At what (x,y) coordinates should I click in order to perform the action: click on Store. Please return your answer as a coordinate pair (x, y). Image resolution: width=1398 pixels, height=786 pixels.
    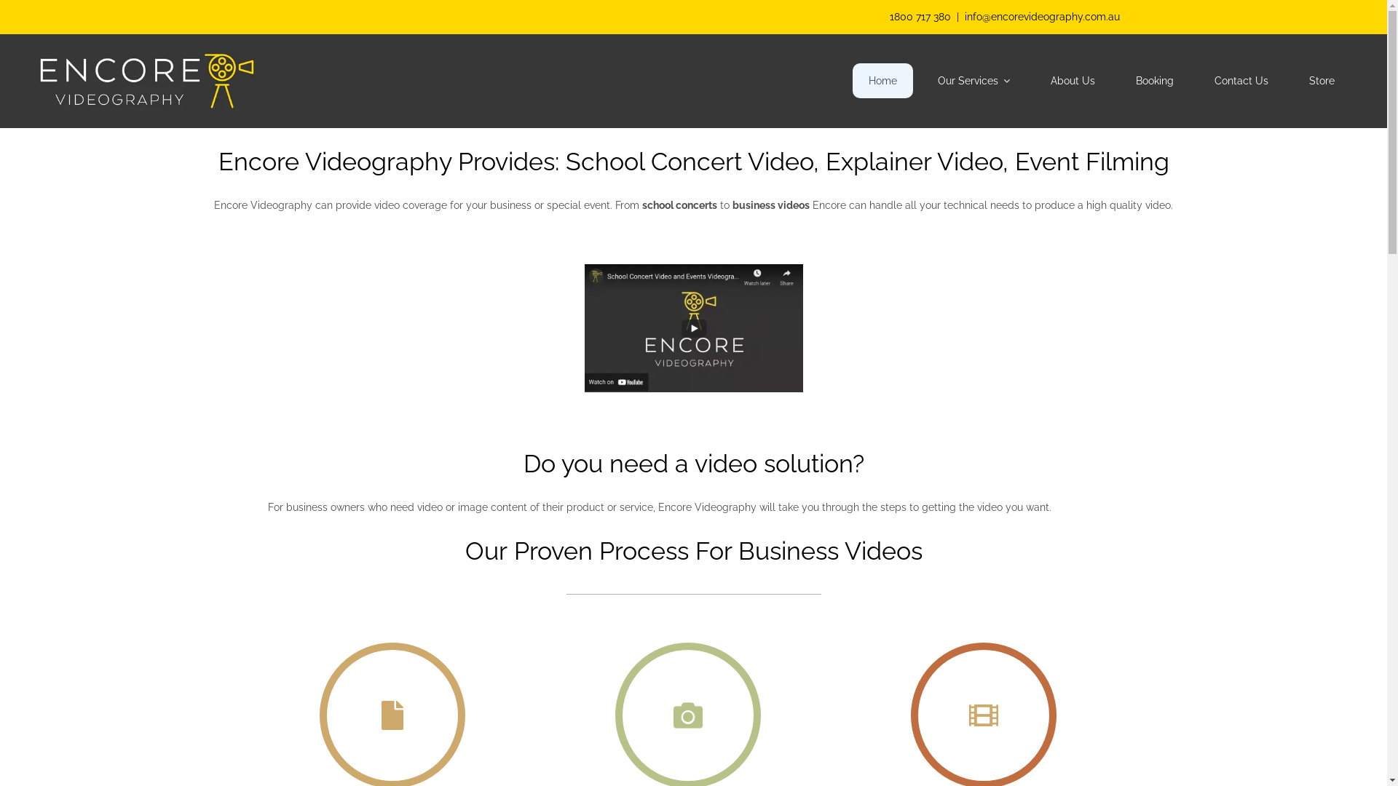
    Looking at the image, I should click on (1322, 81).